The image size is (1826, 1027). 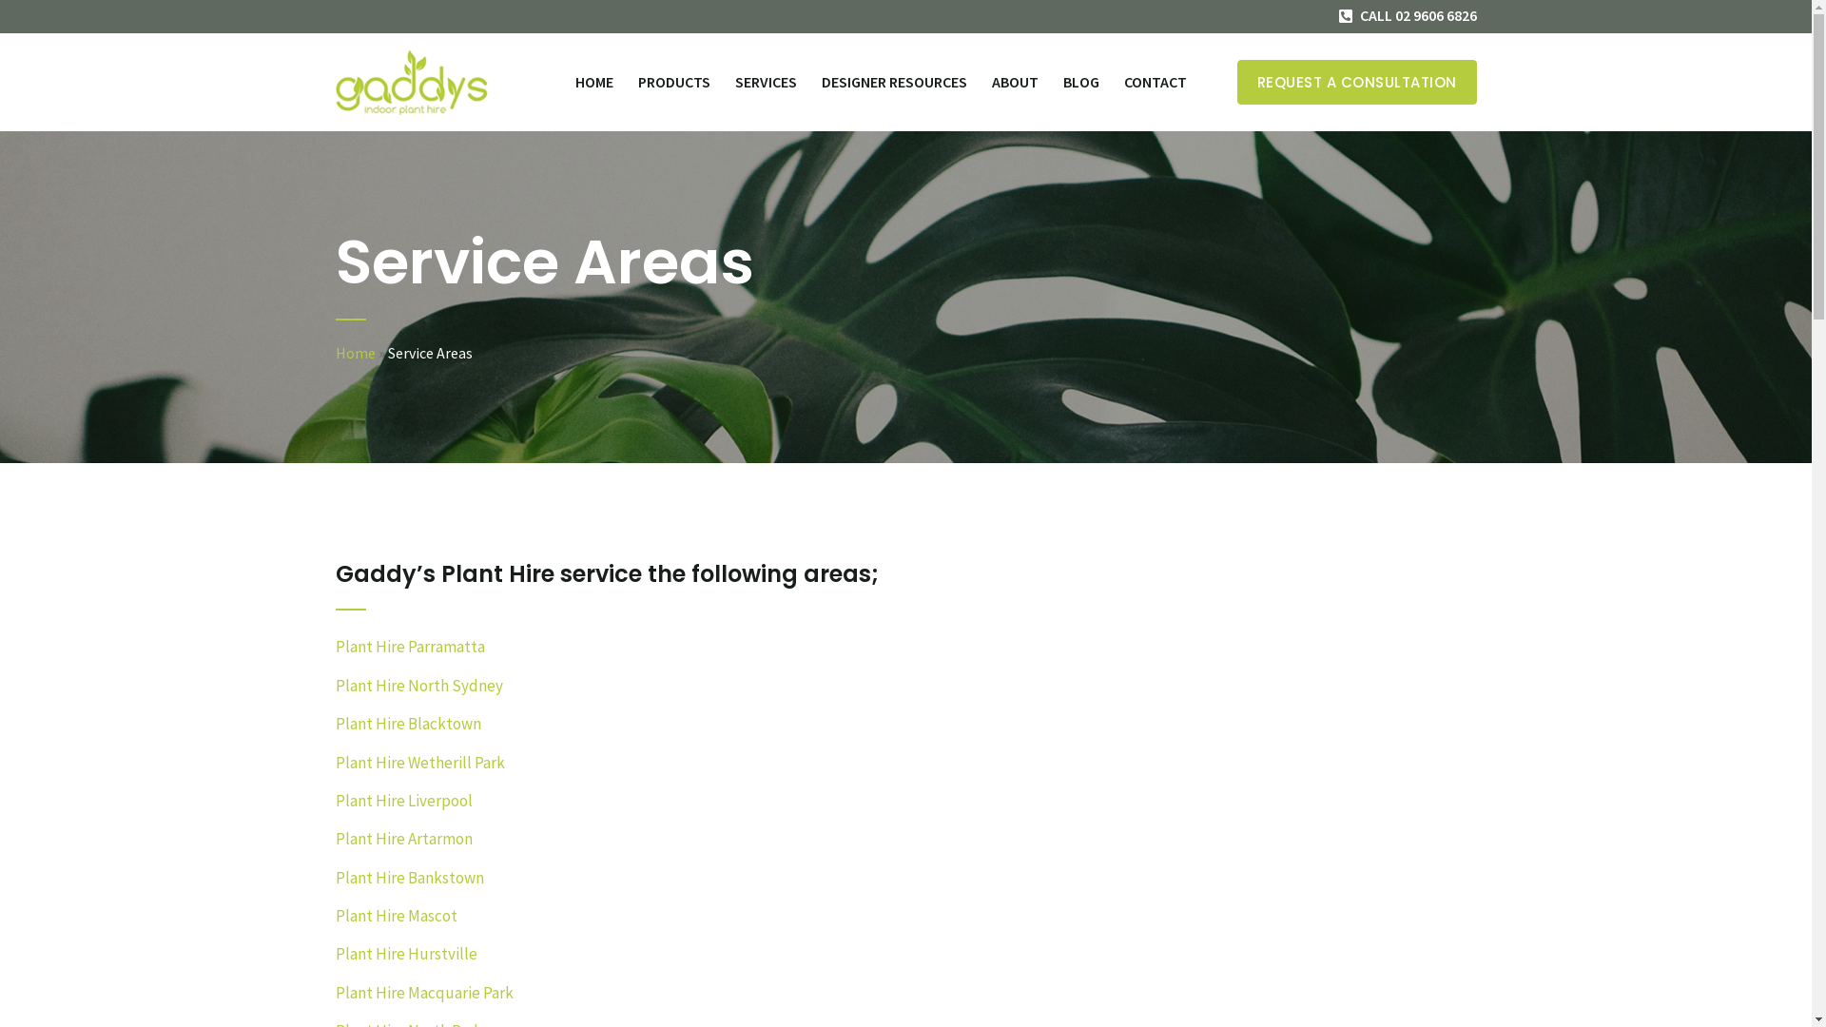 I want to click on CALL 02 9606 6826, so click(x=1408, y=15).